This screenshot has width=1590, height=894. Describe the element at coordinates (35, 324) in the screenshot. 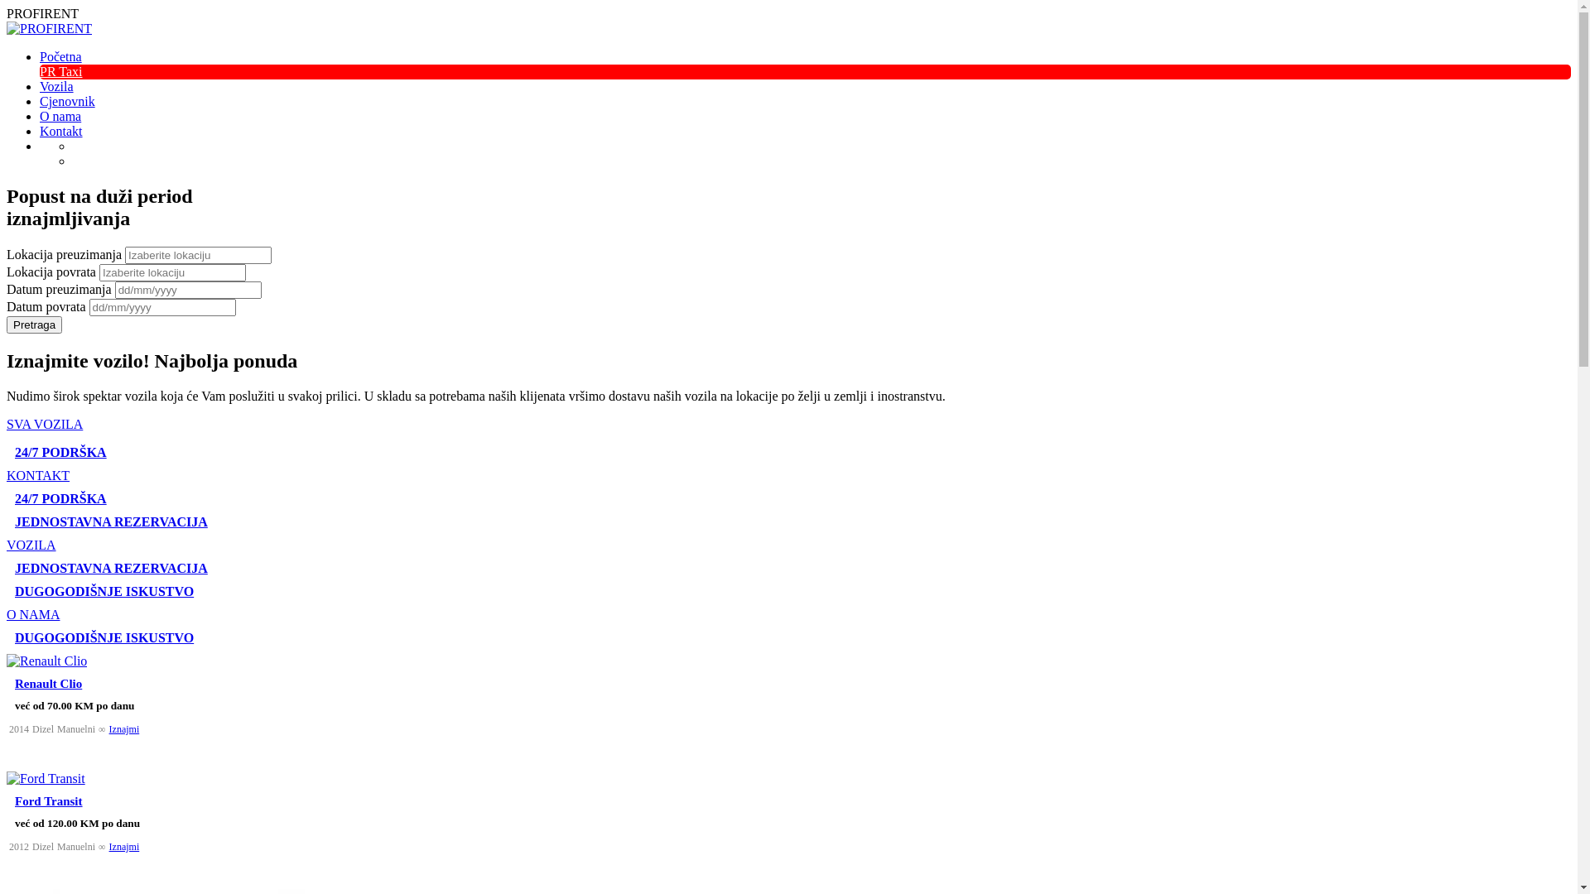

I see `Pretraga` at that location.